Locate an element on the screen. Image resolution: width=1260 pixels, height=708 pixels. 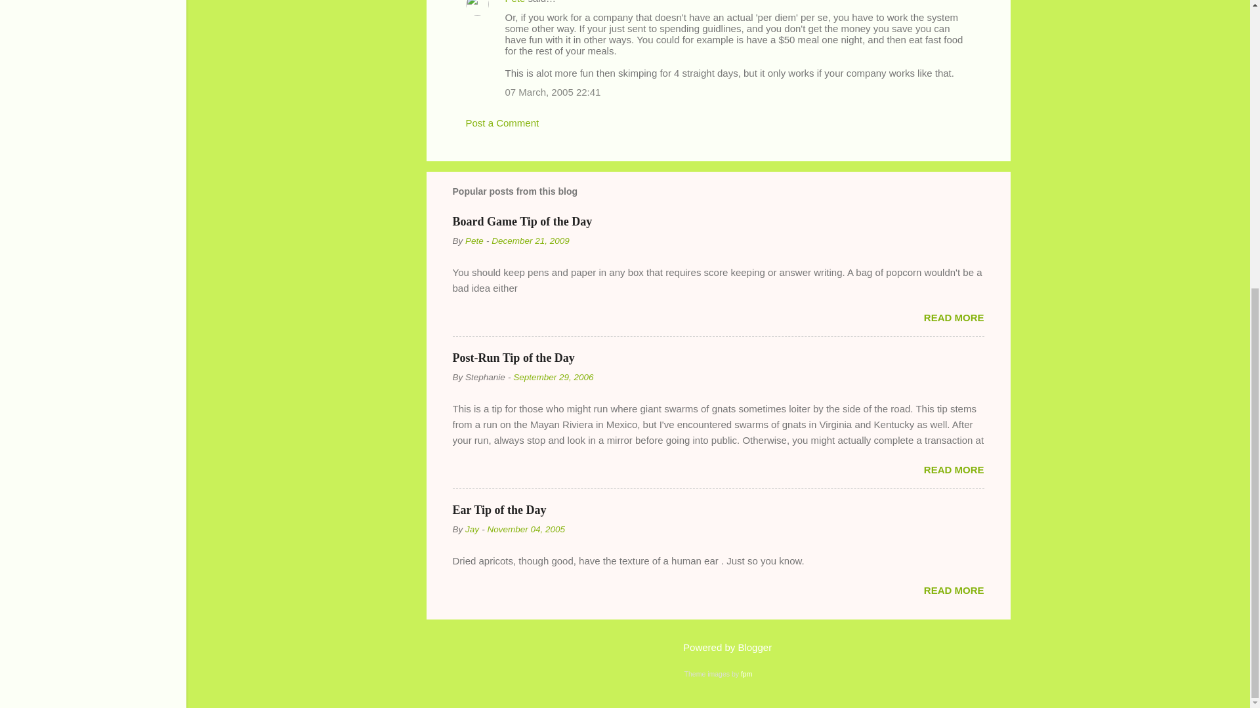
Ear Tip of the Day is located at coordinates (499, 510).